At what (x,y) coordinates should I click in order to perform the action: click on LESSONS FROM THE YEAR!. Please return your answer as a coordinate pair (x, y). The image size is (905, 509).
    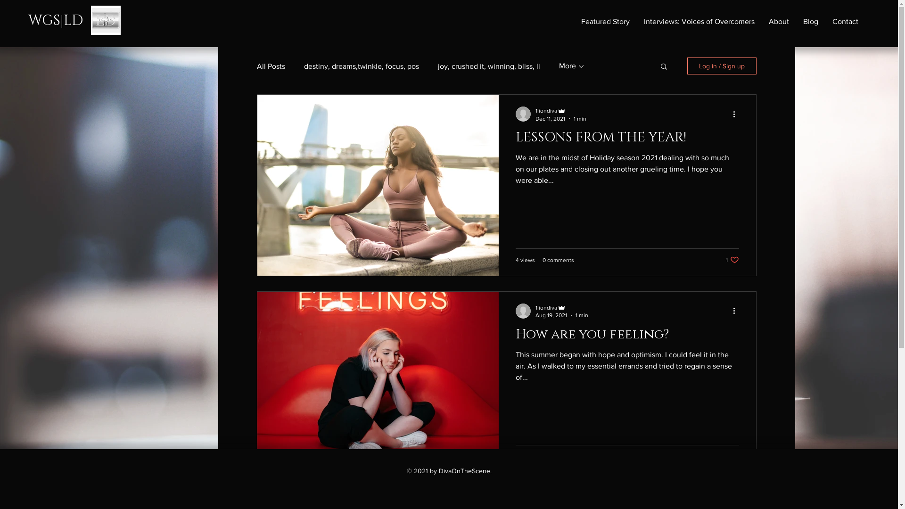
    Looking at the image, I should click on (627, 140).